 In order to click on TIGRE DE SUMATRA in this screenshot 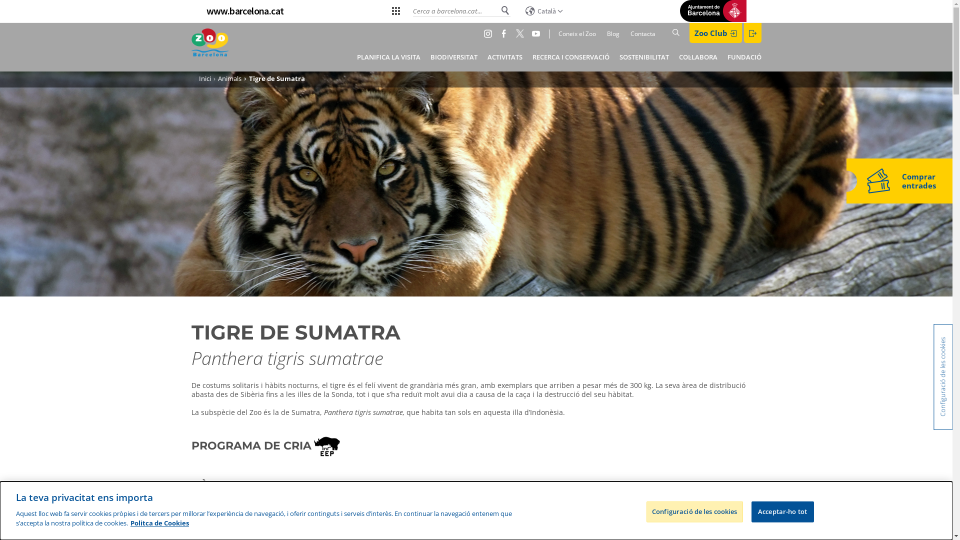, I will do `click(295, 332)`.